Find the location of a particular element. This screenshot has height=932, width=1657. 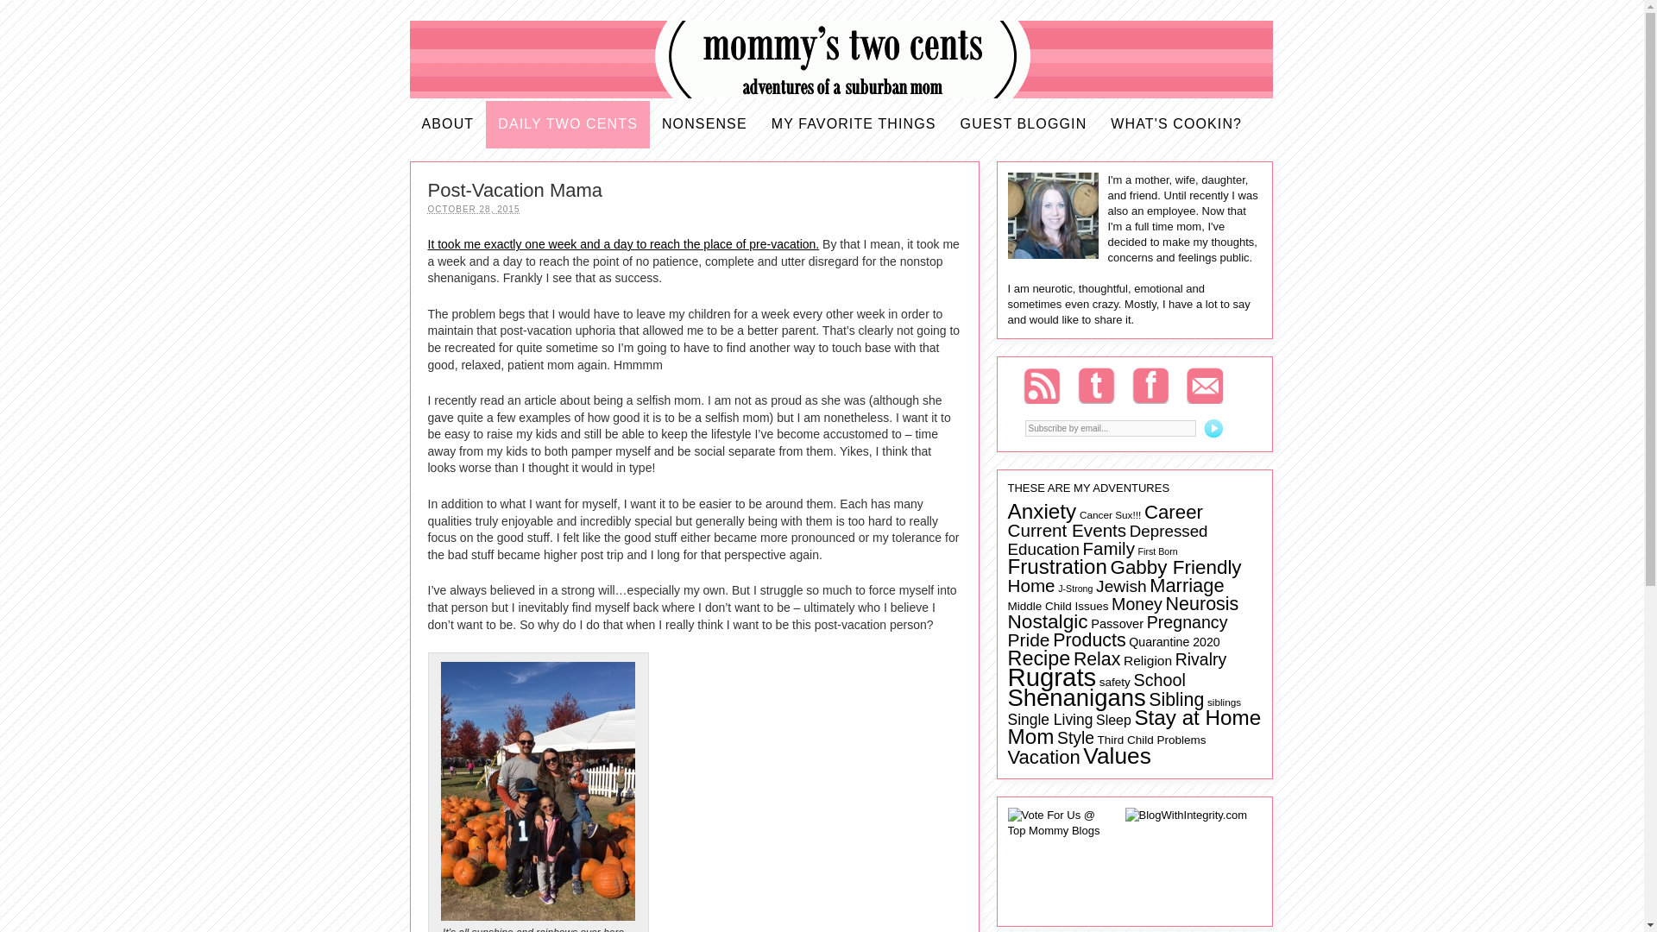

23 topics is located at coordinates (1120, 586).